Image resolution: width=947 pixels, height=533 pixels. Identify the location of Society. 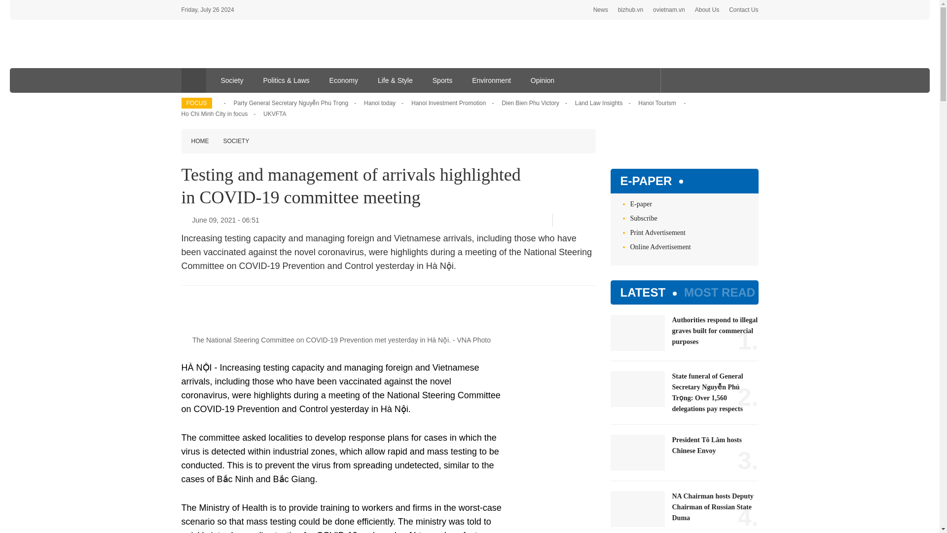
(232, 80).